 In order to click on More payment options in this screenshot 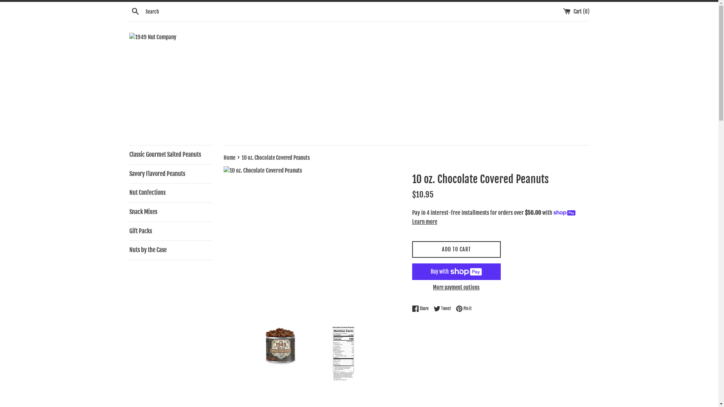, I will do `click(456, 288)`.